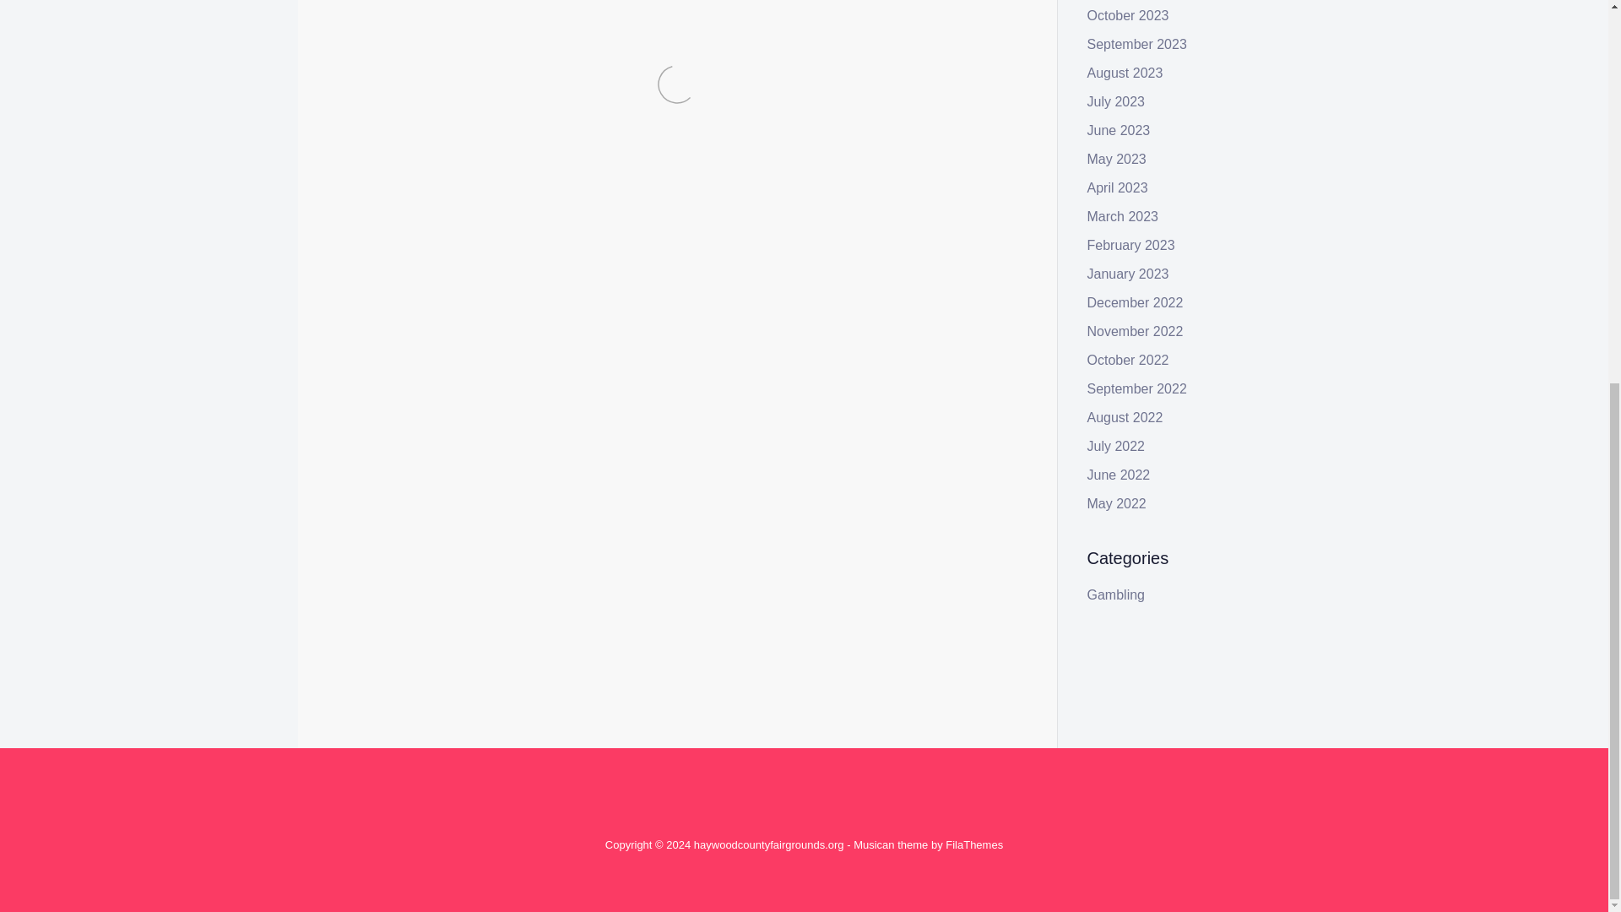  What do you see at coordinates (1120, 130) in the screenshot?
I see `June 2023` at bounding box center [1120, 130].